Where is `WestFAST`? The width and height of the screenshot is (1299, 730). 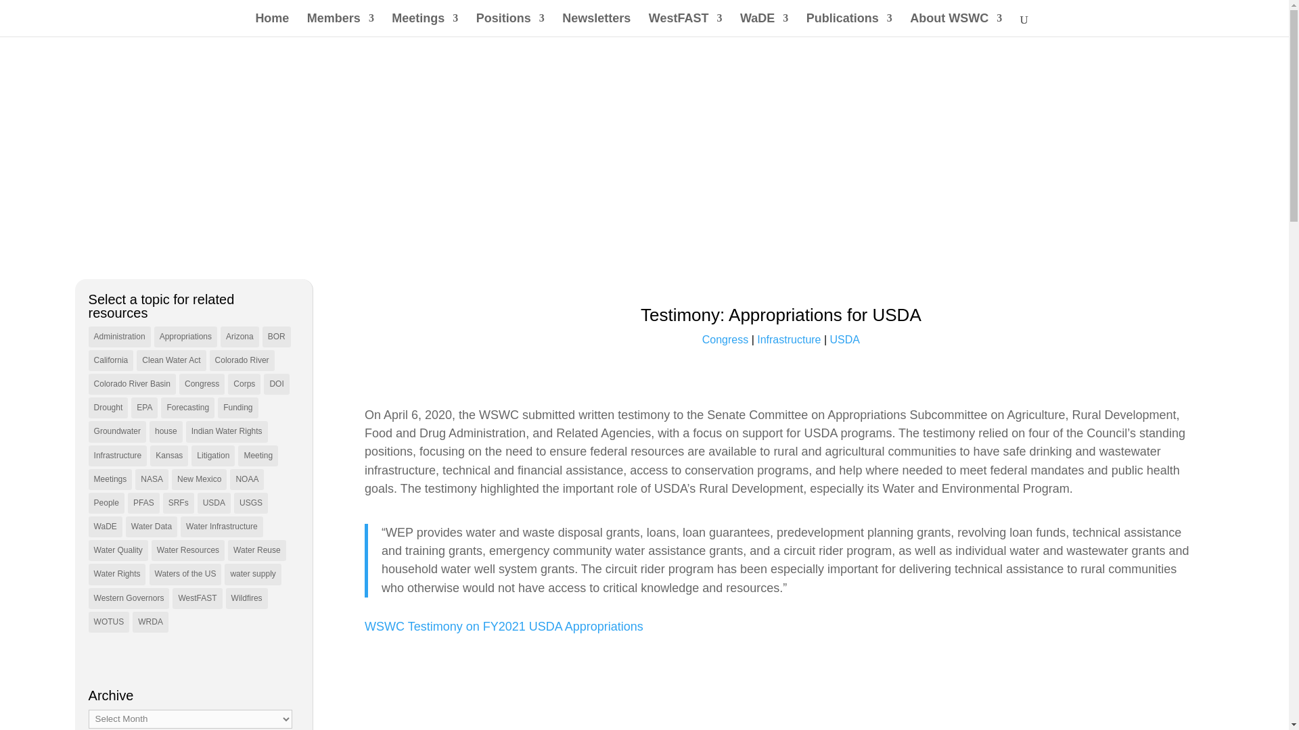
WestFAST is located at coordinates (685, 25).